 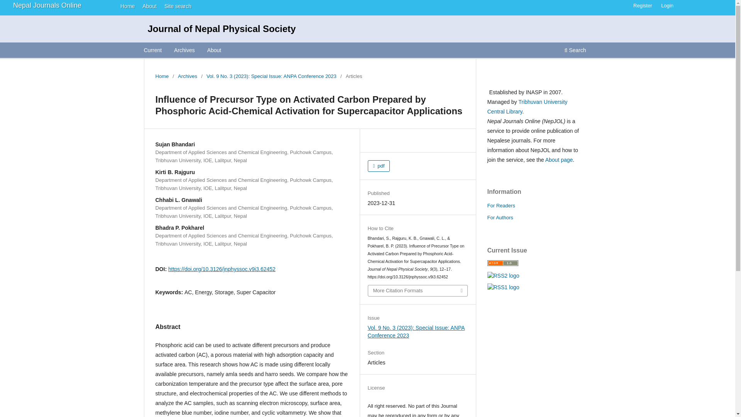 What do you see at coordinates (153, 51) in the screenshot?
I see `Current` at bounding box center [153, 51].